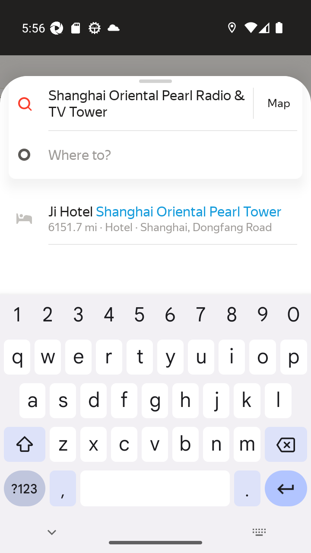  I want to click on Shanghai Oriental Pearl Radio & TV Tower Map Map, so click(152, 103).